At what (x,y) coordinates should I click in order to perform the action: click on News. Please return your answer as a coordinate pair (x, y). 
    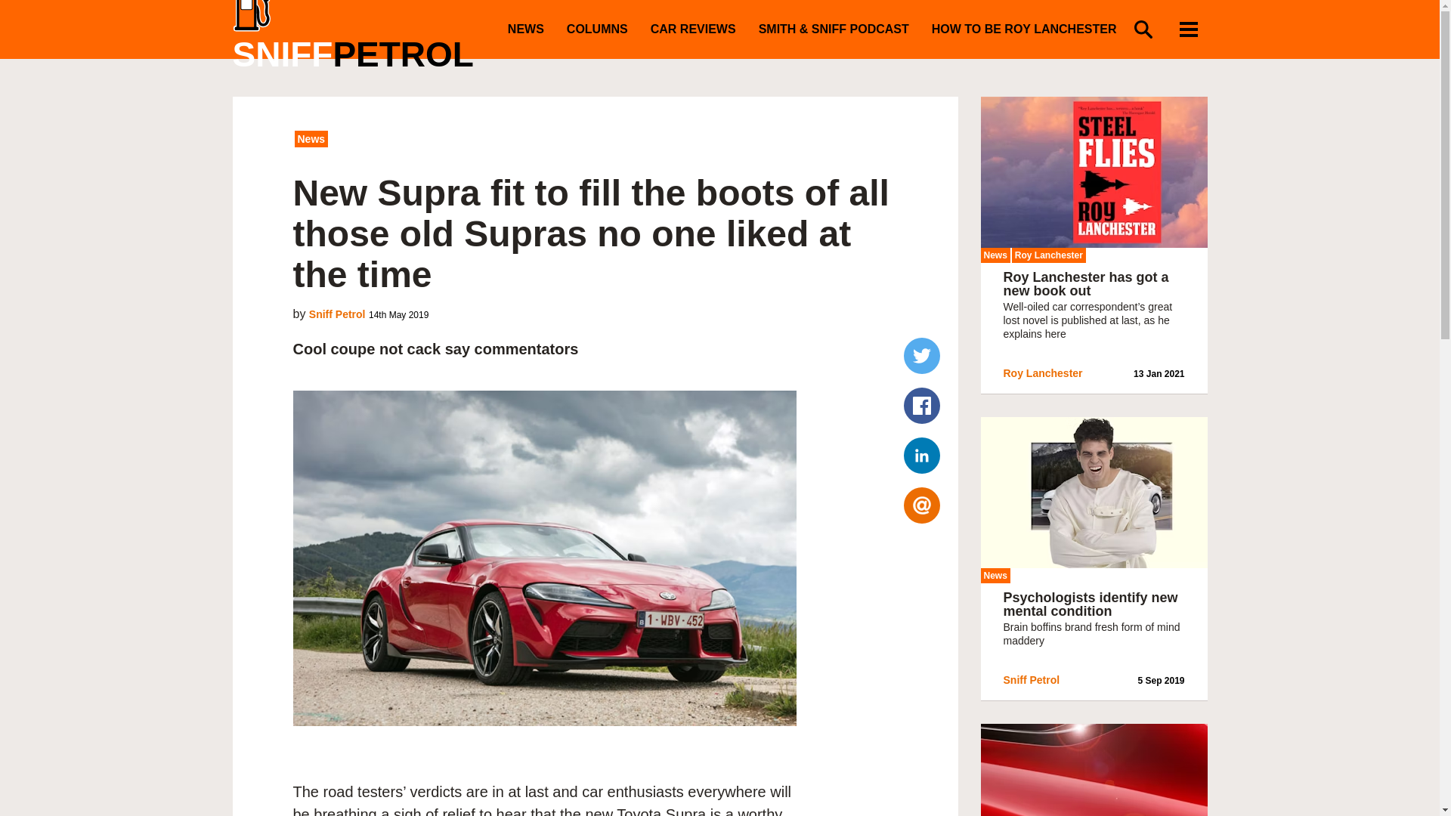
    Looking at the image, I should click on (995, 255).